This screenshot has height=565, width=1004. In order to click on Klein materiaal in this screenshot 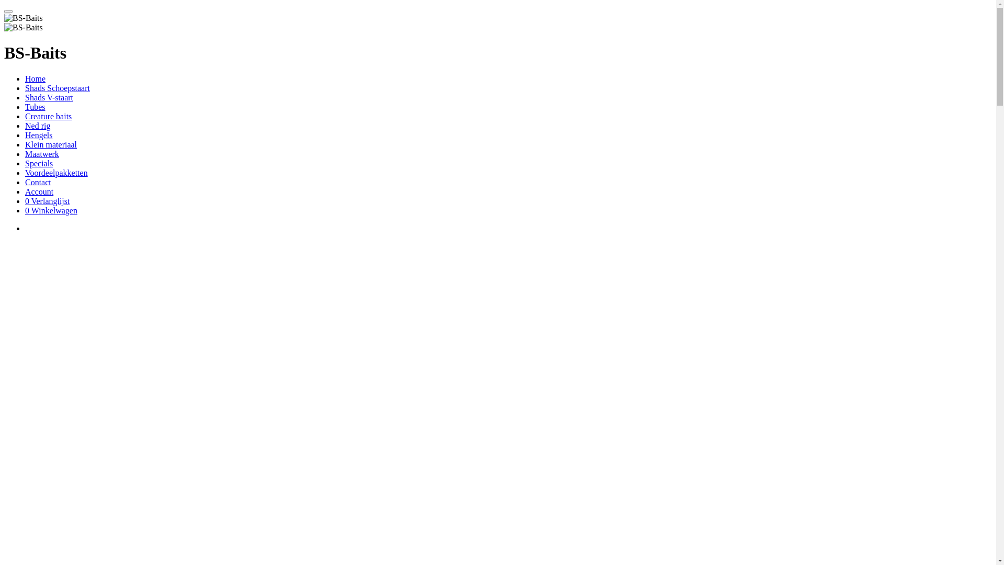, I will do `click(51, 144)`.